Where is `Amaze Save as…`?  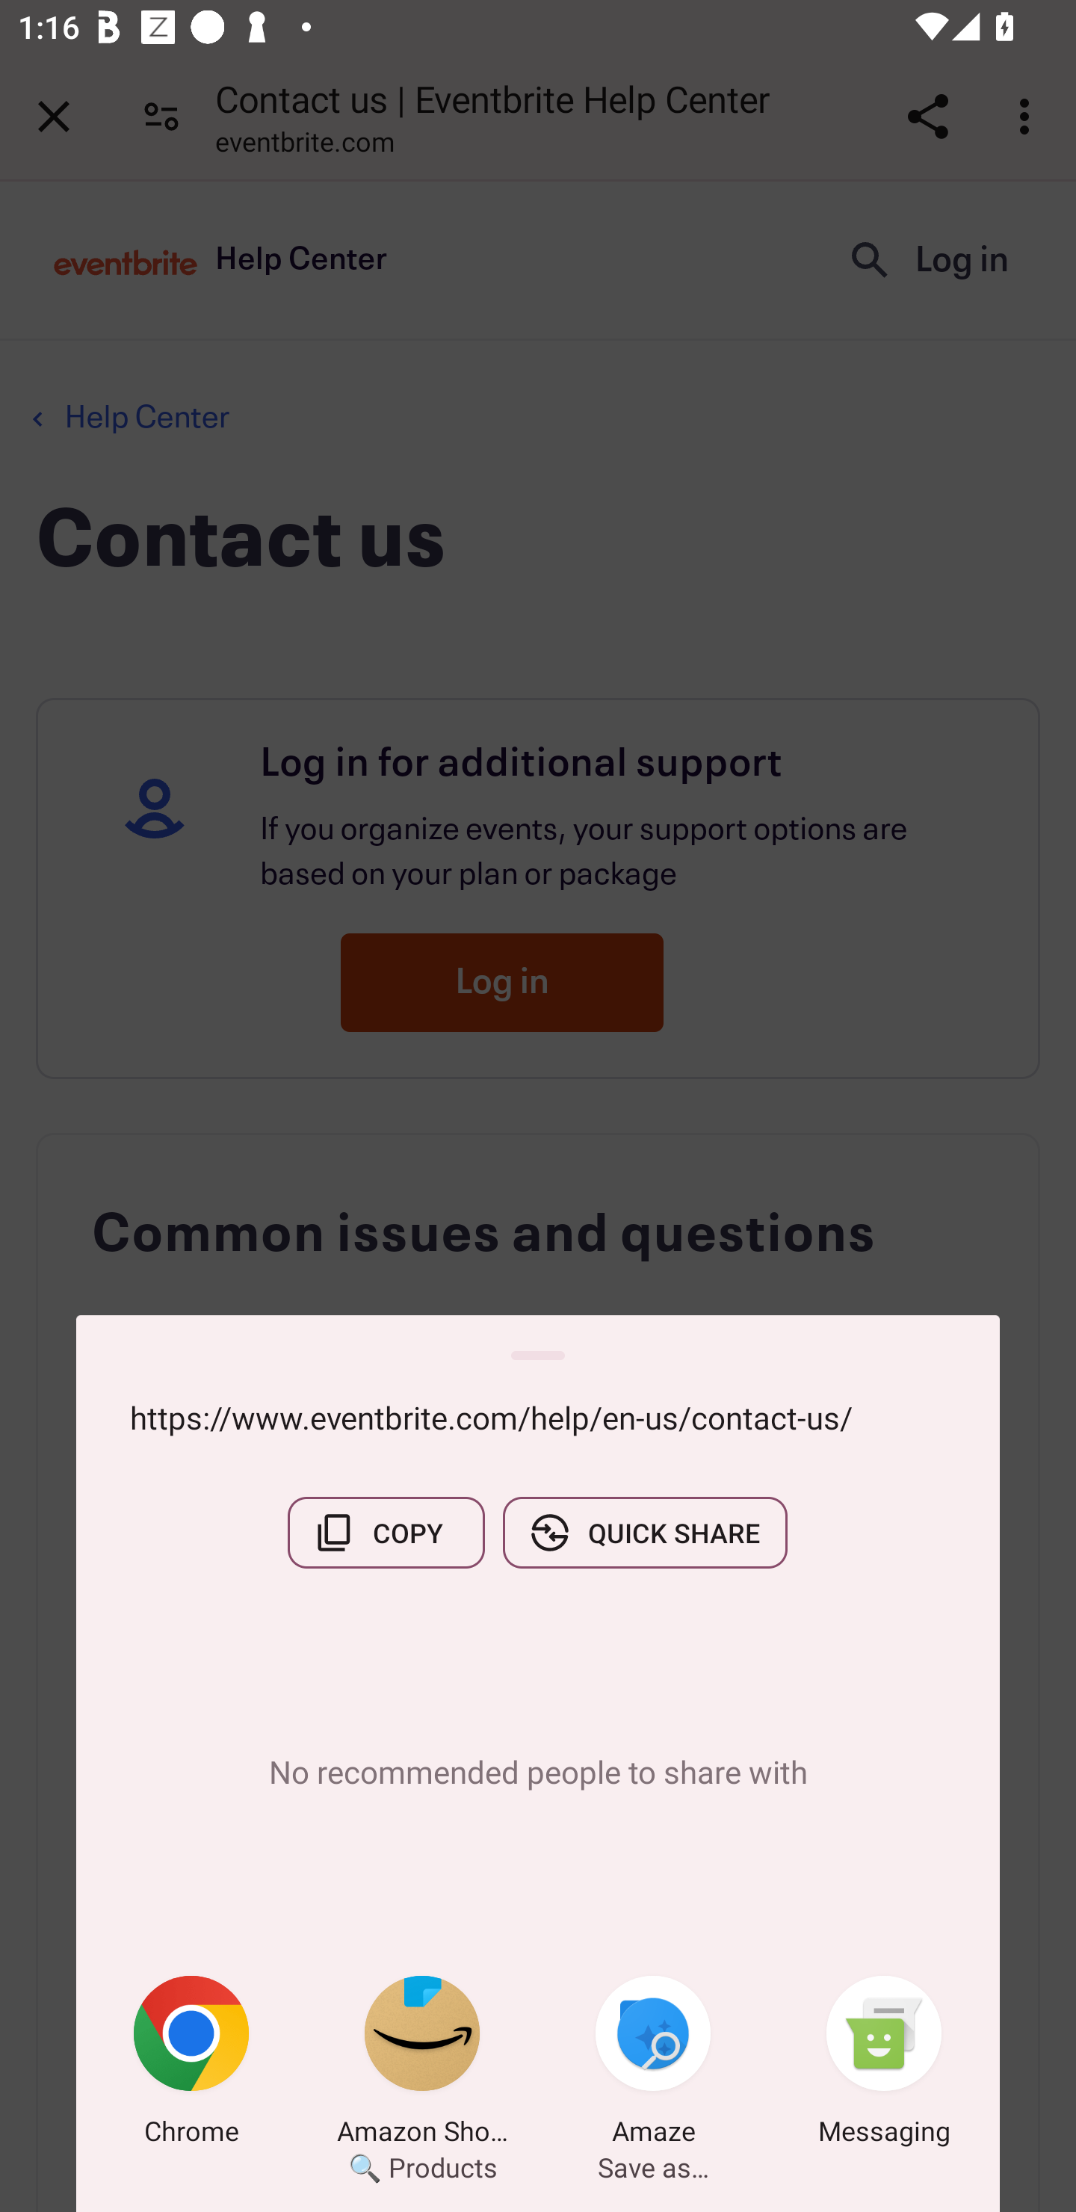
Amaze Save as… is located at coordinates (653, 2065).